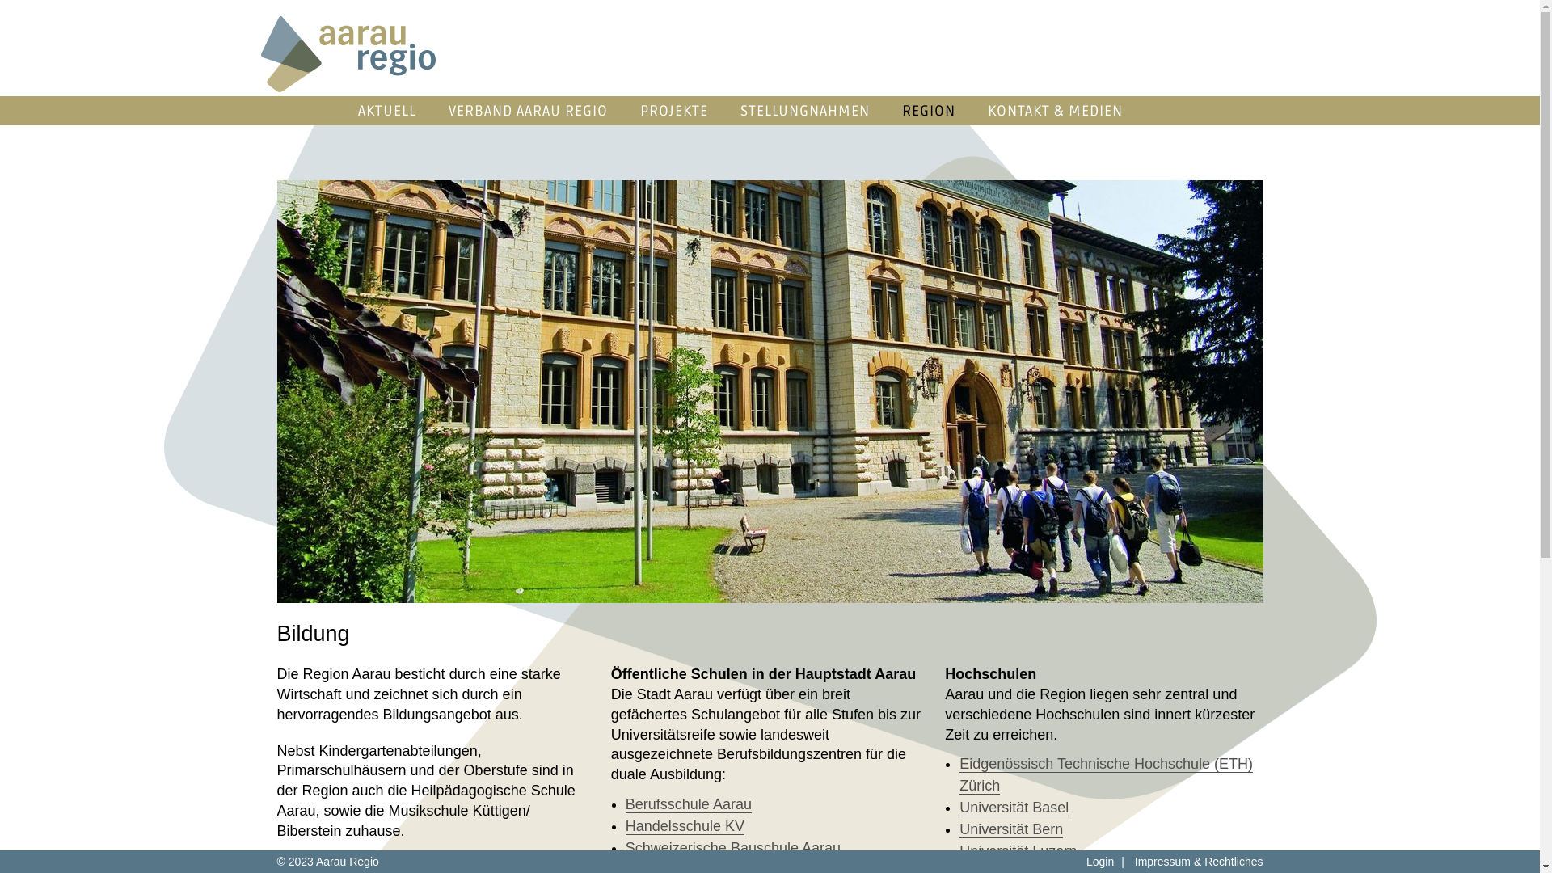 This screenshot has width=1552, height=873. What do you see at coordinates (929, 111) in the screenshot?
I see `REGION` at bounding box center [929, 111].